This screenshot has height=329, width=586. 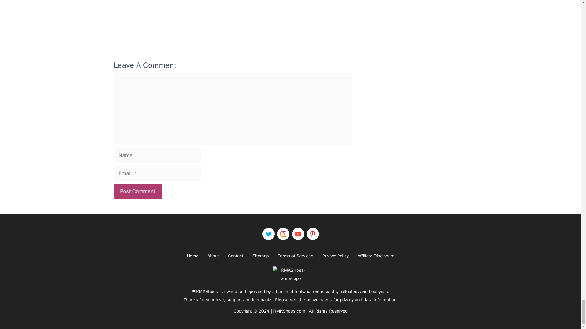 What do you see at coordinates (137, 191) in the screenshot?
I see `Post Comment` at bounding box center [137, 191].